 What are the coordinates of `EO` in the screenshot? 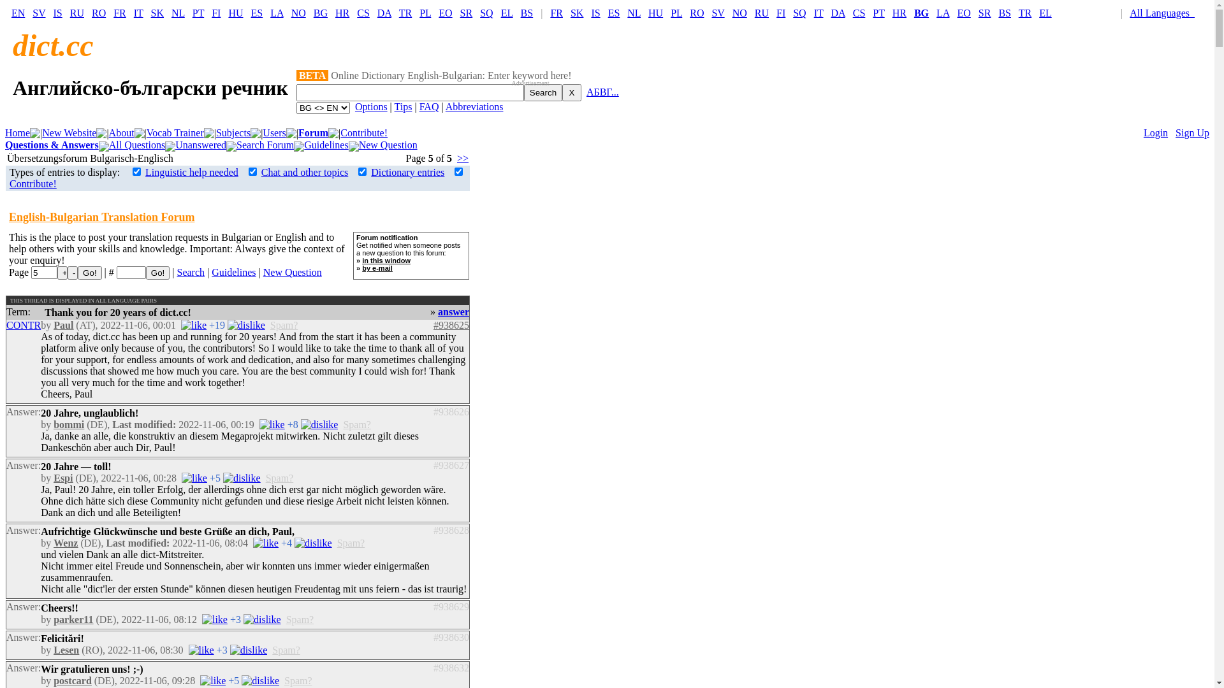 It's located at (445, 13).